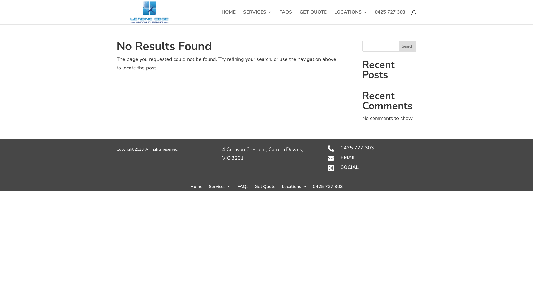 Image resolution: width=533 pixels, height=300 pixels. I want to click on Get Quote, so click(265, 186).